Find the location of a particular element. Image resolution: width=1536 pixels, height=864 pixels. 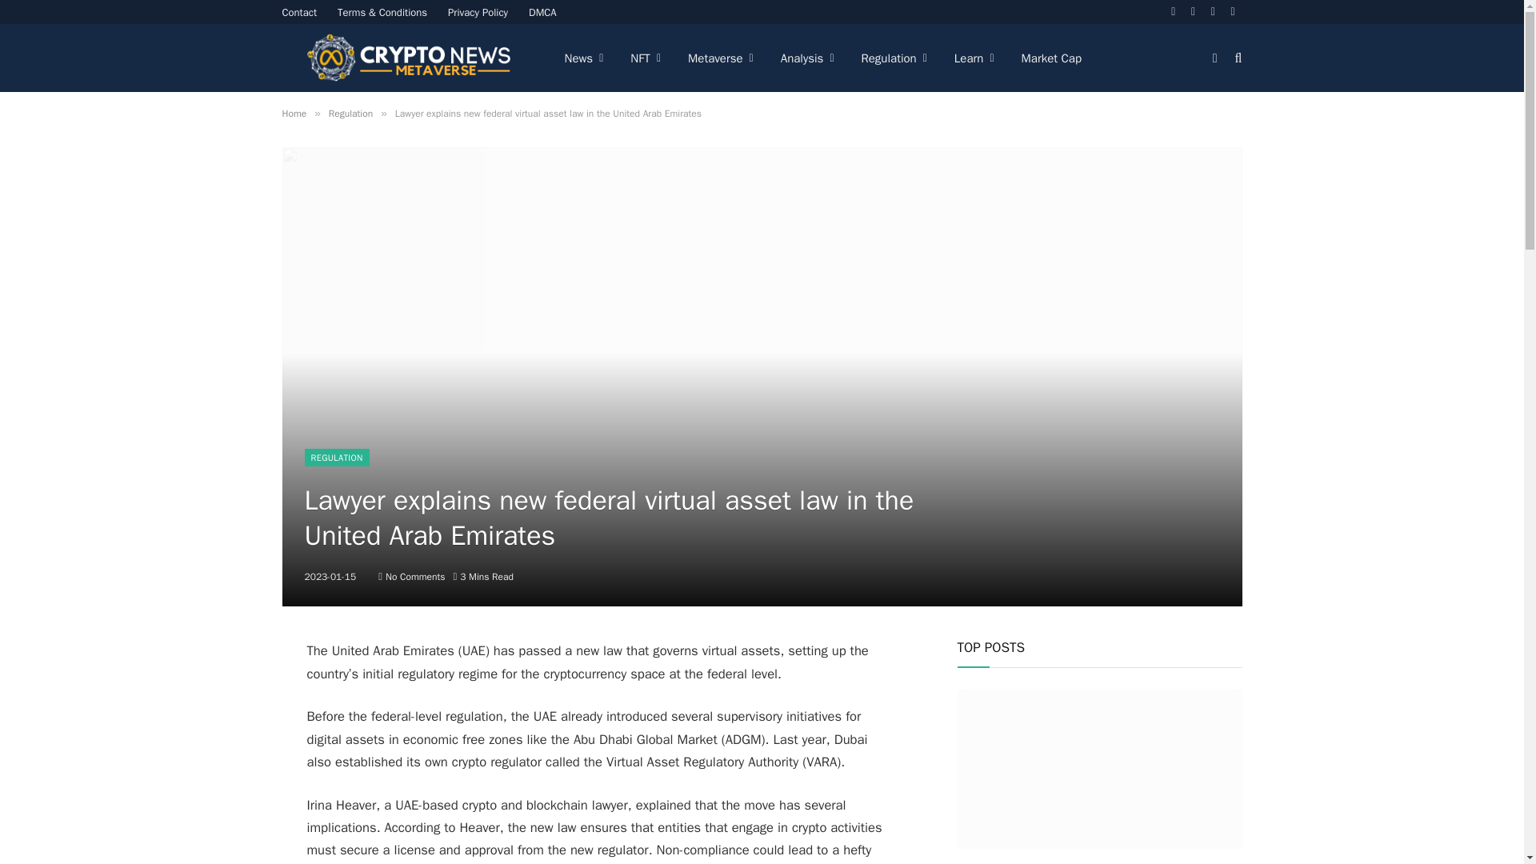

News is located at coordinates (583, 58).